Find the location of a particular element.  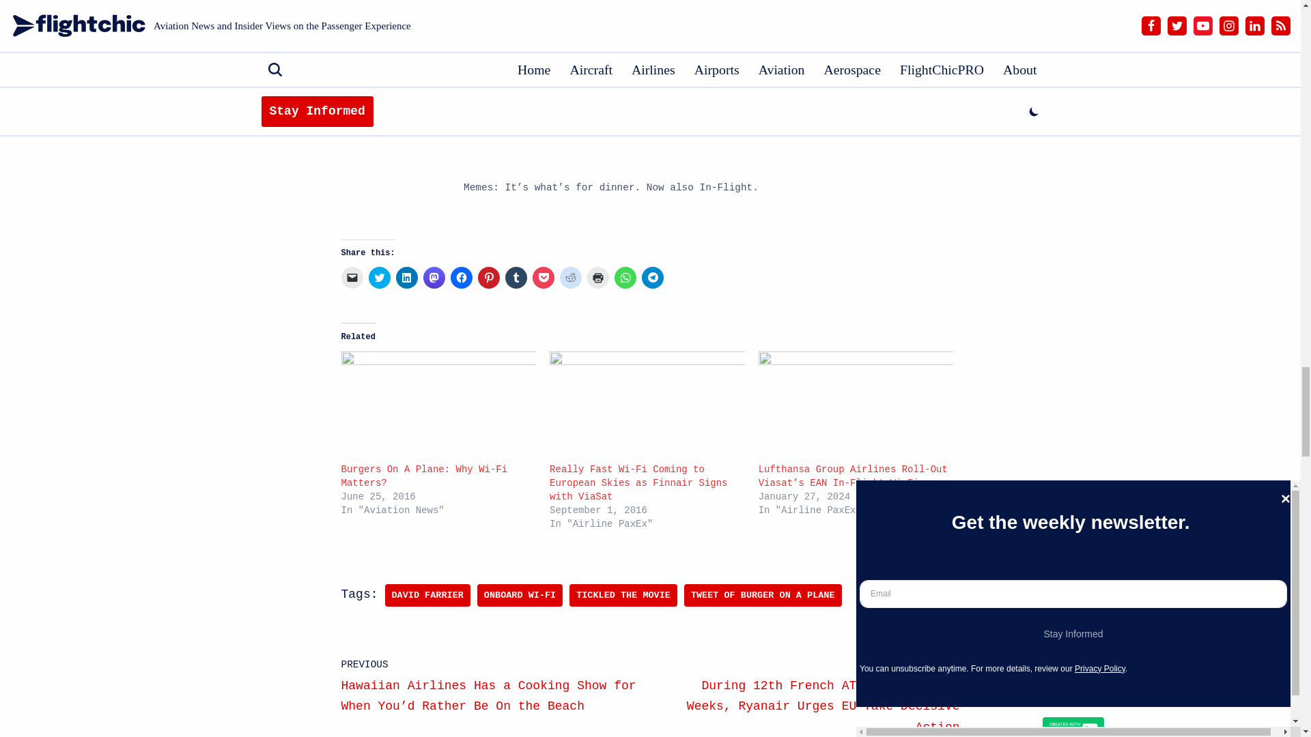

Click to share on Reddit is located at coordinates (571, 277).